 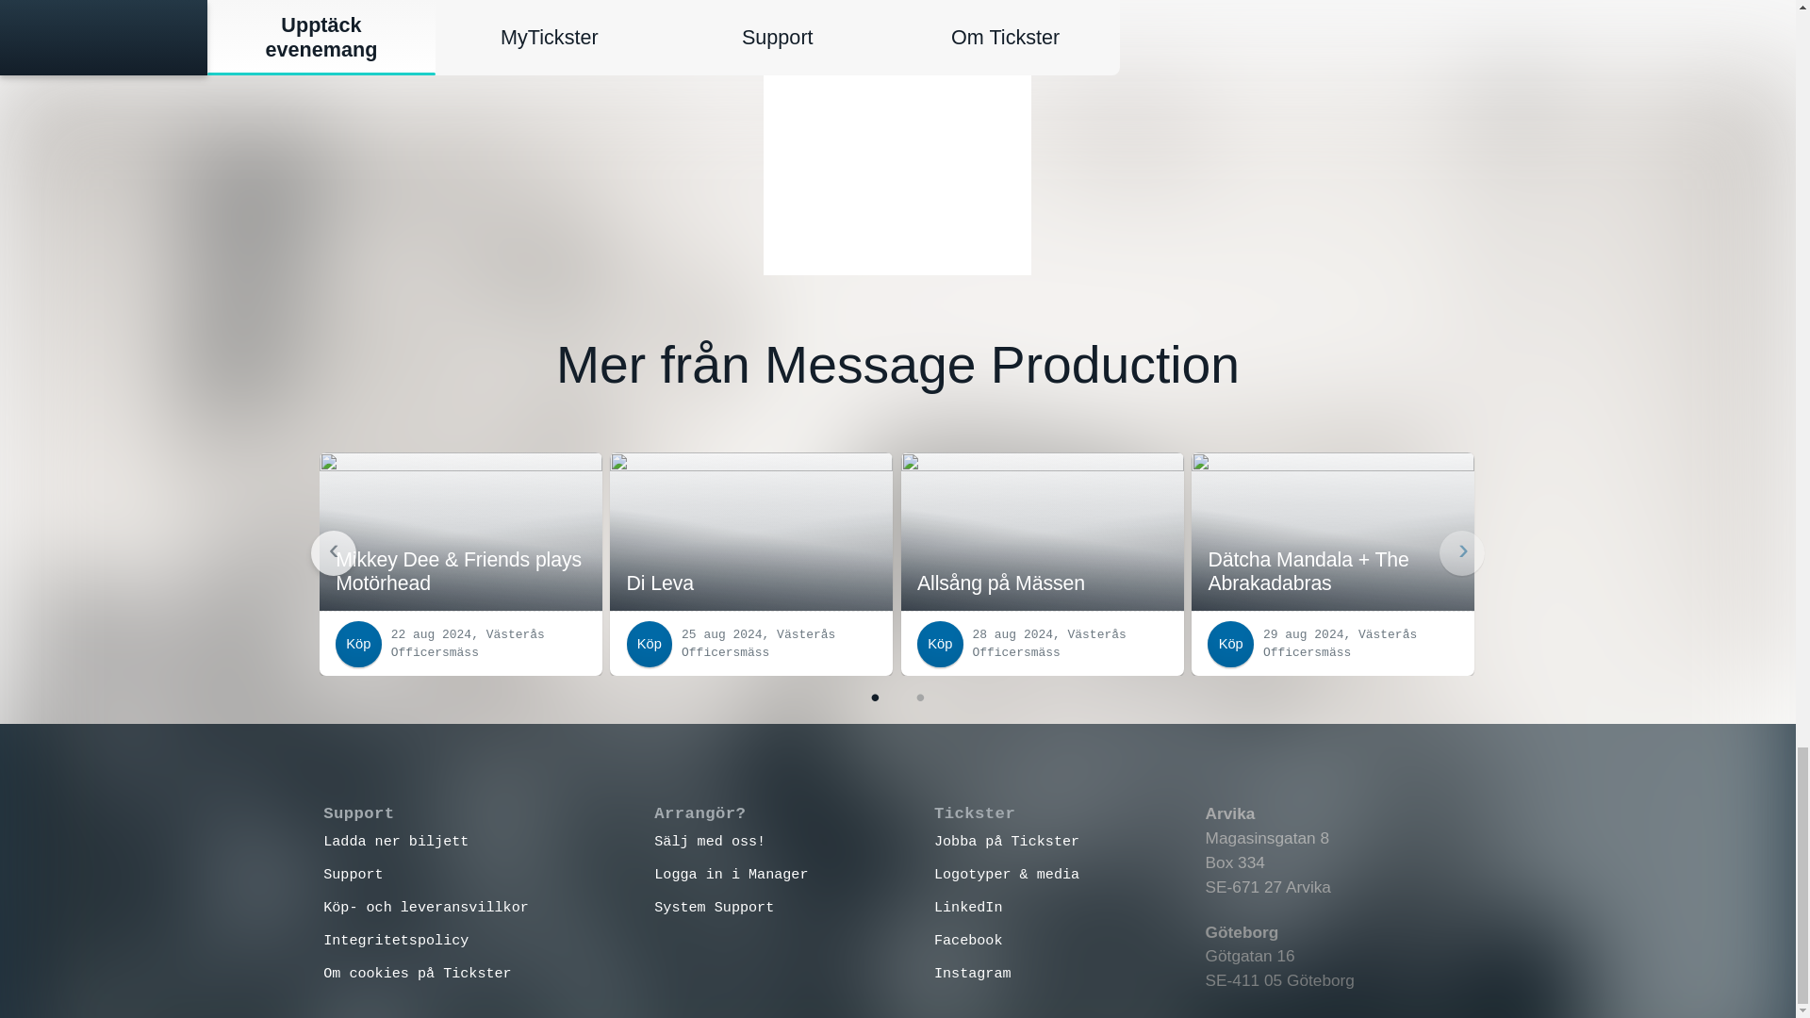 What do you see at coordinates (920, 698) in the screenshot?
I see `2` at bounding box center [920, 698].